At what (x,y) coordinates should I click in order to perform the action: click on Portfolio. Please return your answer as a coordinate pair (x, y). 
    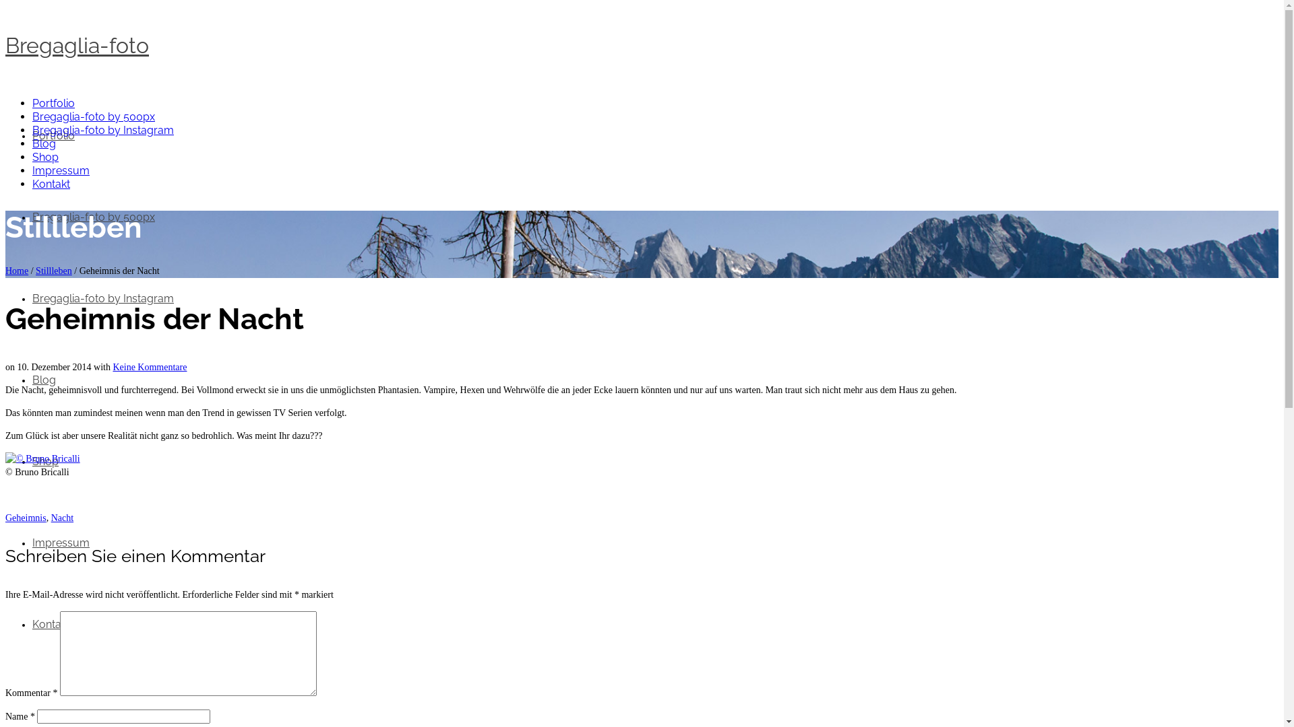
    Looking at the image, I should click on (54, 104).